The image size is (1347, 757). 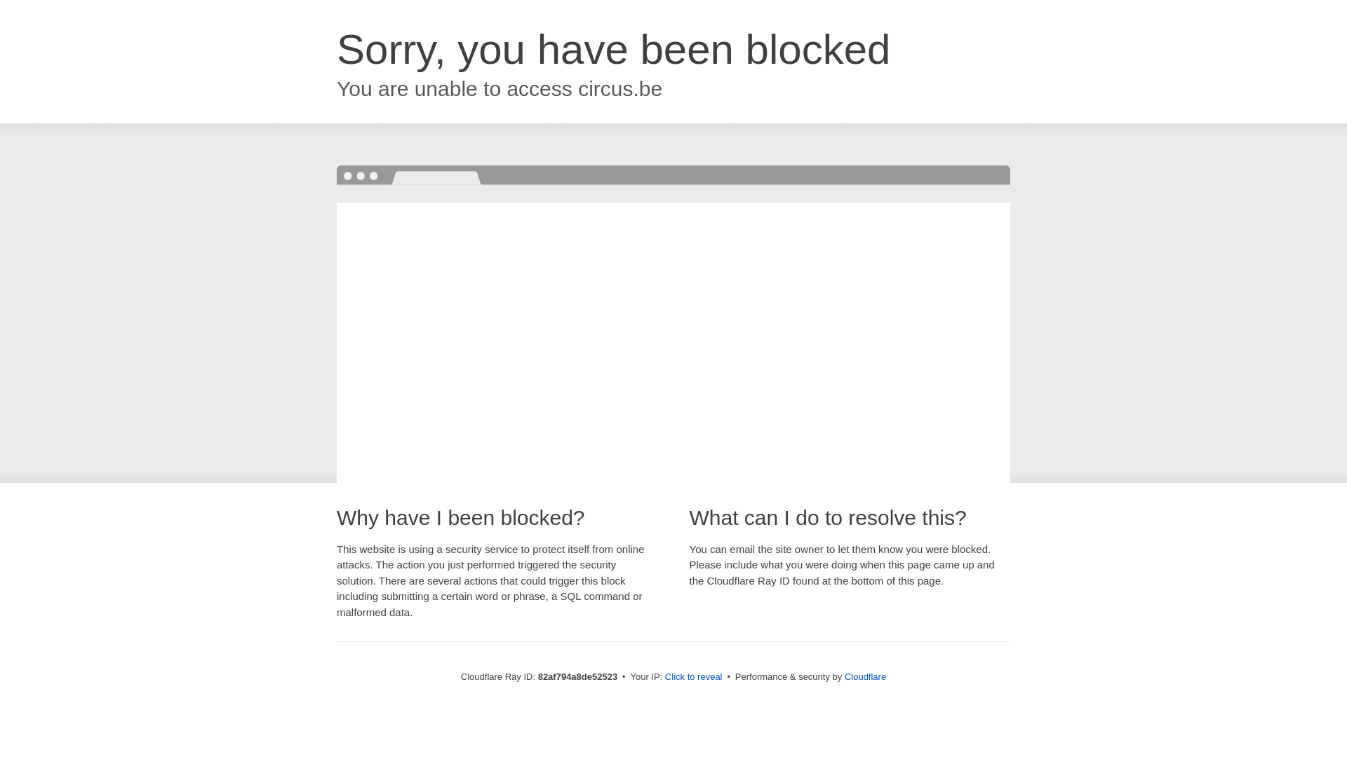 I want to click on Click to reveal, so click(x=694, y=677).